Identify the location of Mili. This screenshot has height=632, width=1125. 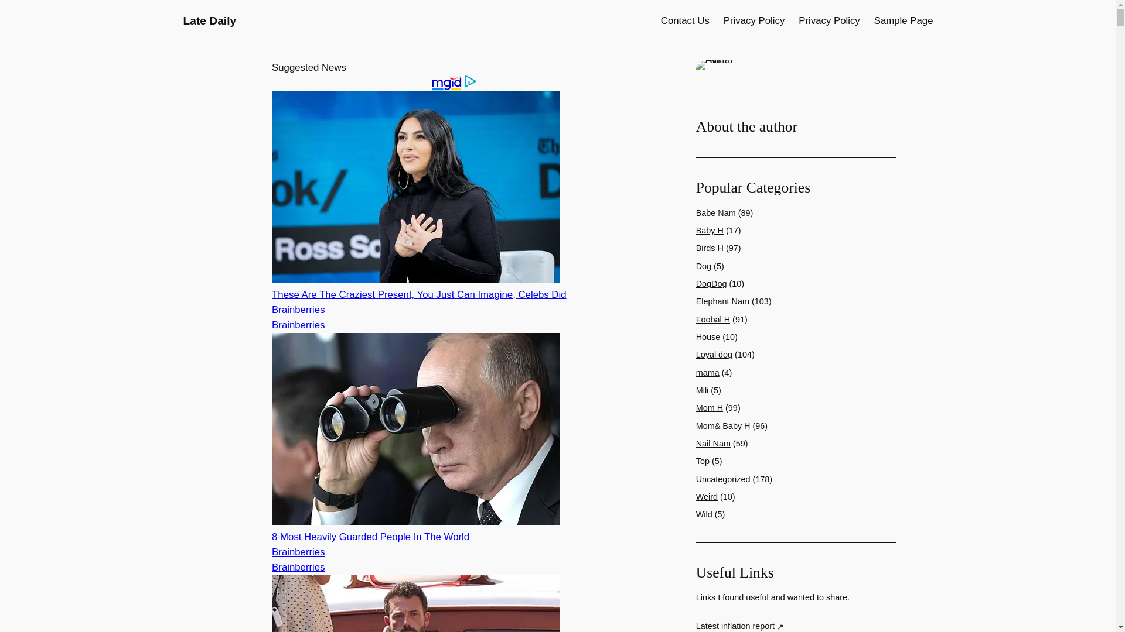
(702, 390).